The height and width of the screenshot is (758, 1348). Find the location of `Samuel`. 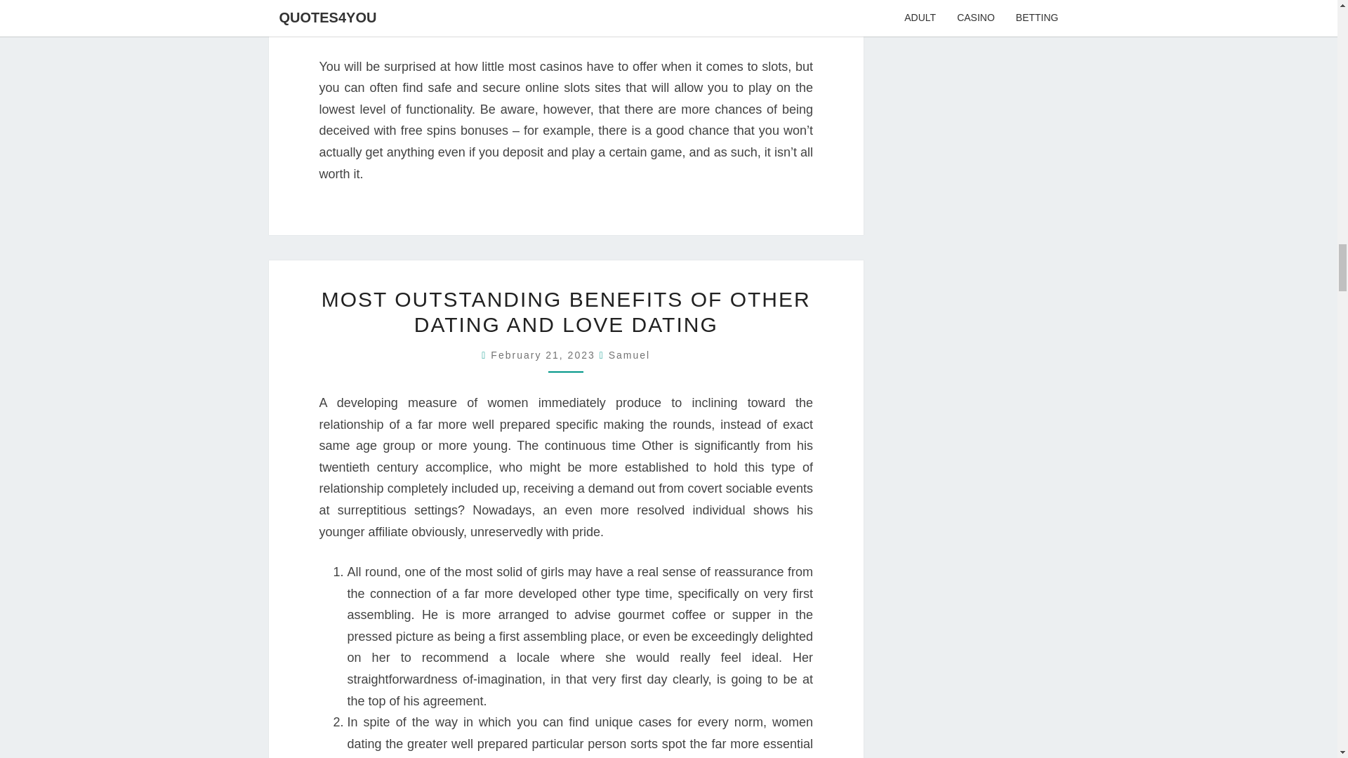

Samuel is located at coordinates (629, 355).